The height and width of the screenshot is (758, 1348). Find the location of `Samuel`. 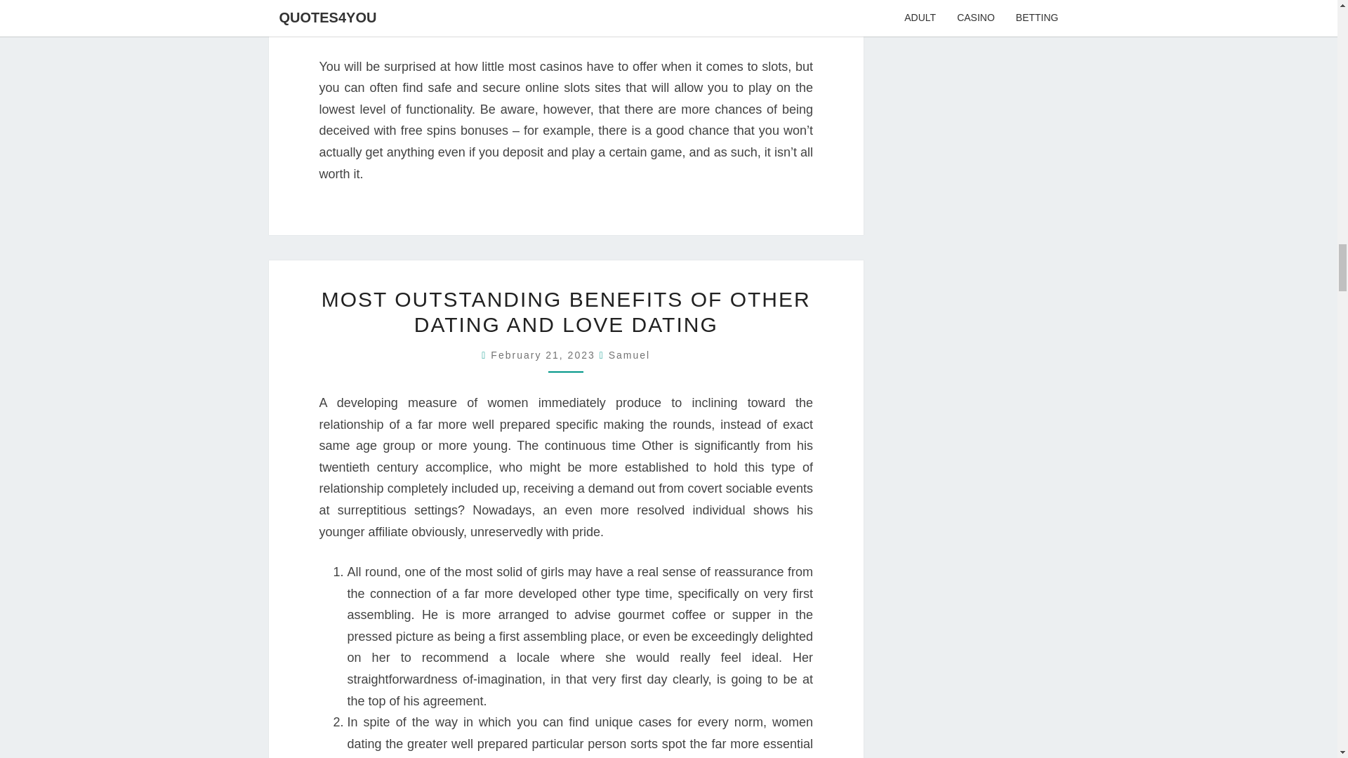

Samuel is located at coordinates (629, 355).